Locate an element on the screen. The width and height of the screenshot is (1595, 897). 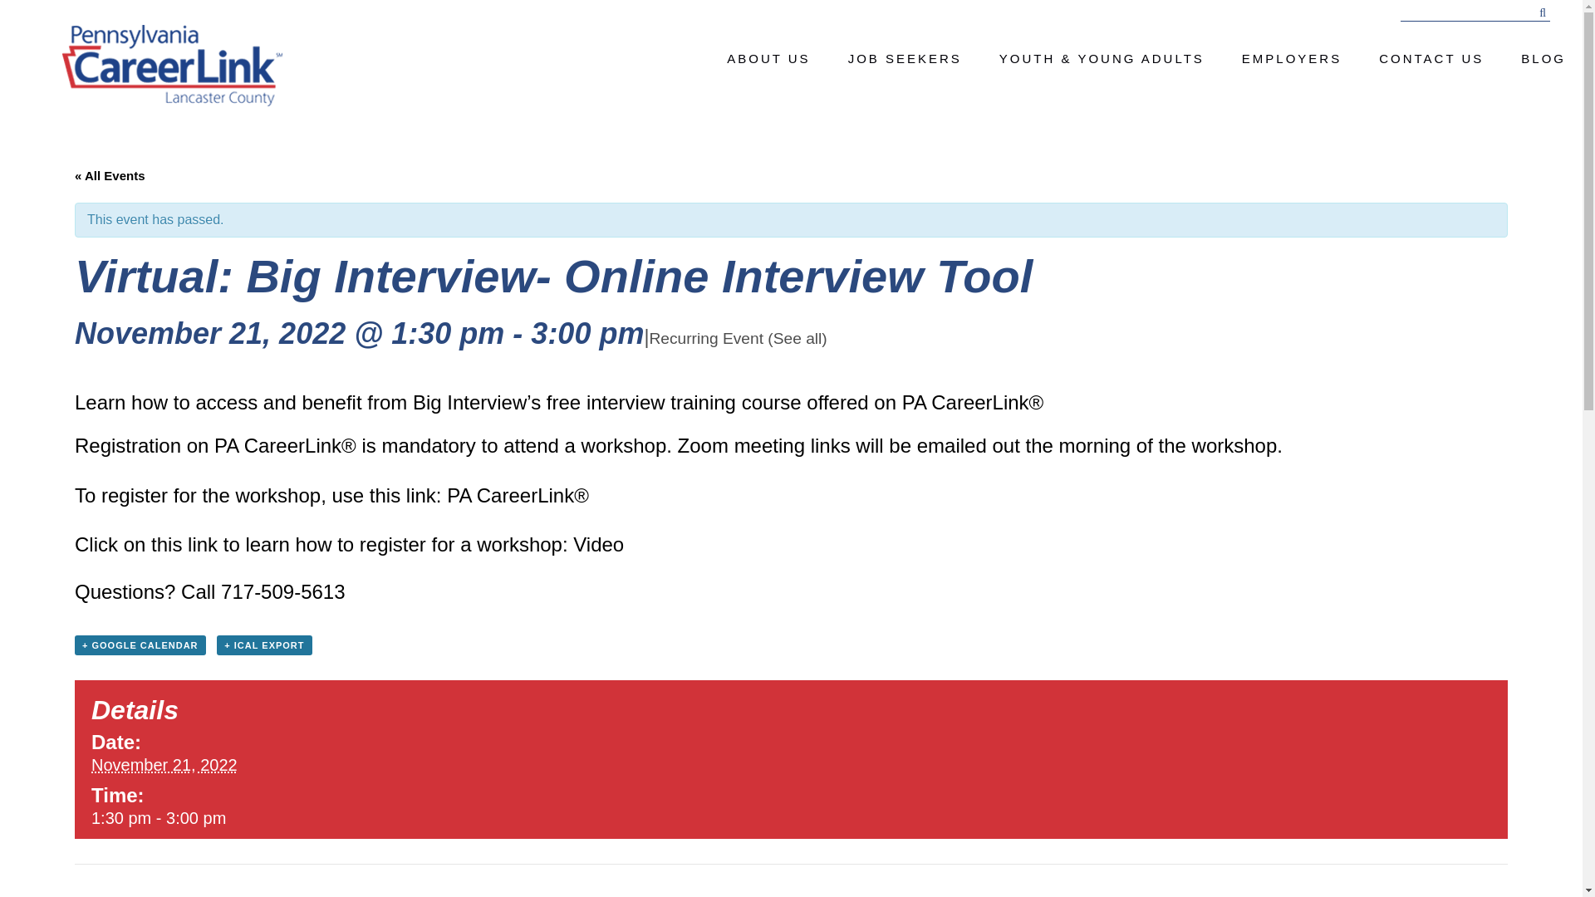
2022-11-21 is located at coordinates (164, 765).